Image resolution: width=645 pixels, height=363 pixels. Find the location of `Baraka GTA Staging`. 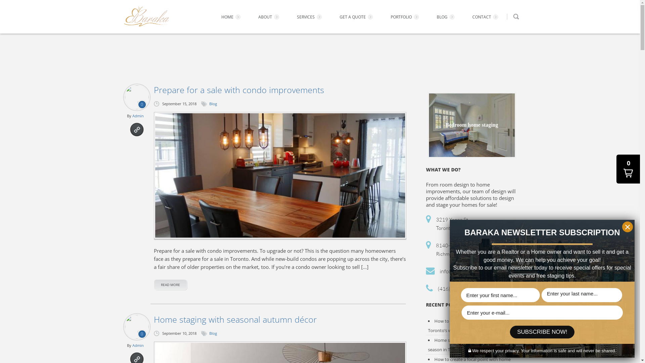

Baraka GTA Staging is located at coordinates (146, 17).